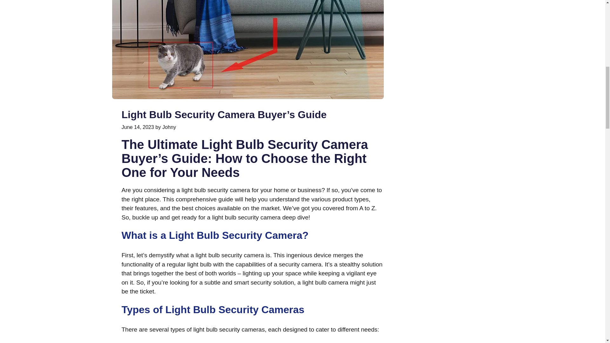 This screenshot has width=610, height=343. What do you see at coordinates (169, 127) in the screenshot?
I see `View all posts by Johny` at bounding box center [169, 127].